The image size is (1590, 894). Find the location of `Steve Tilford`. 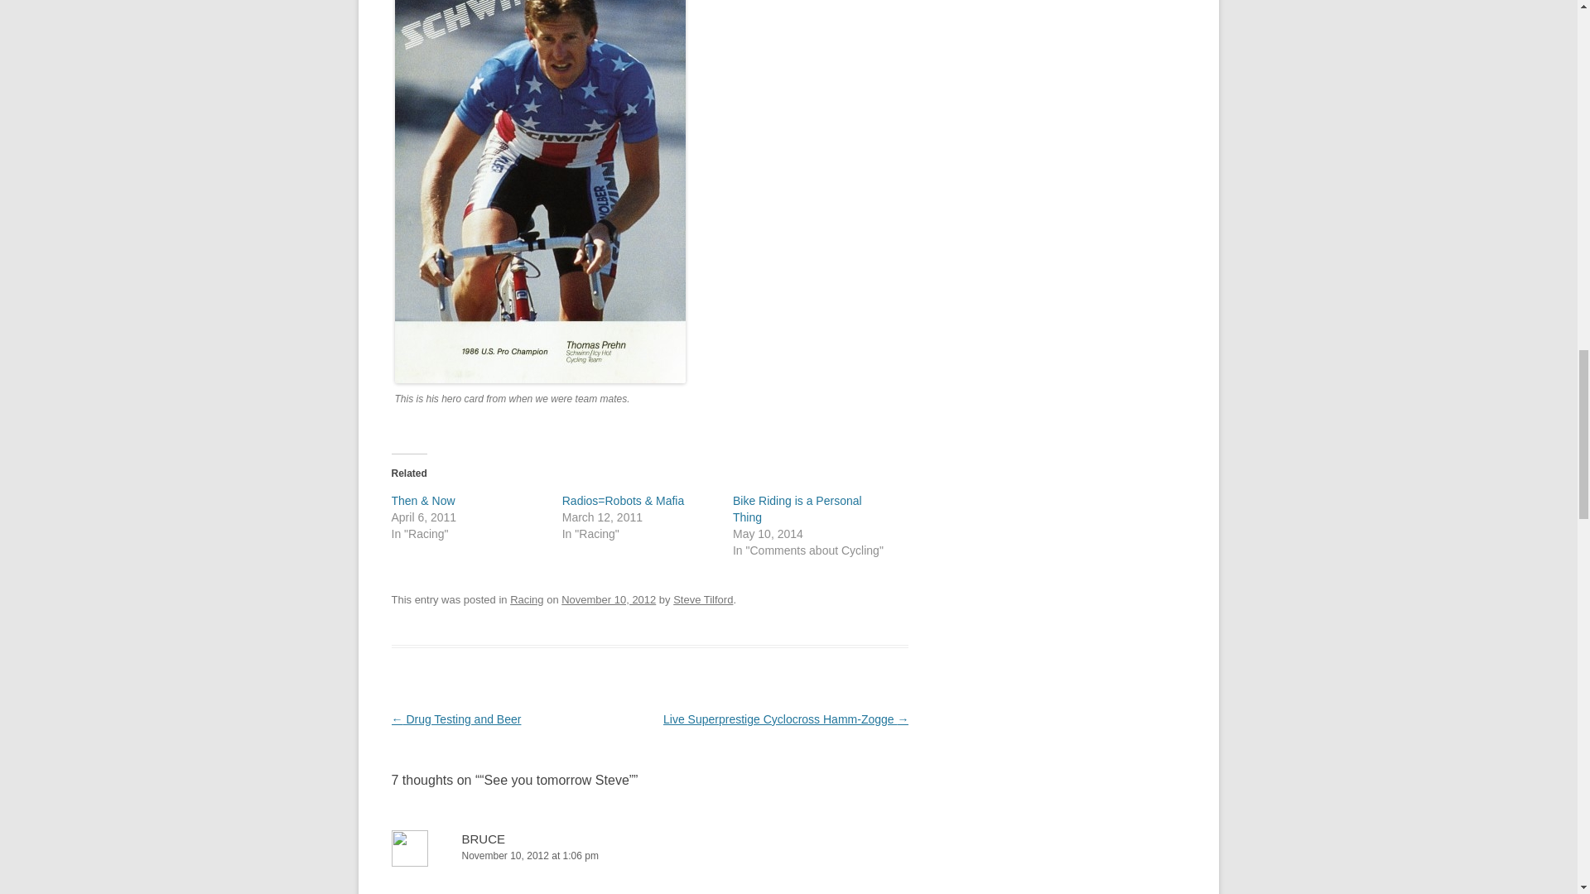

Steve Tilford is located at coordinates (702, 599).